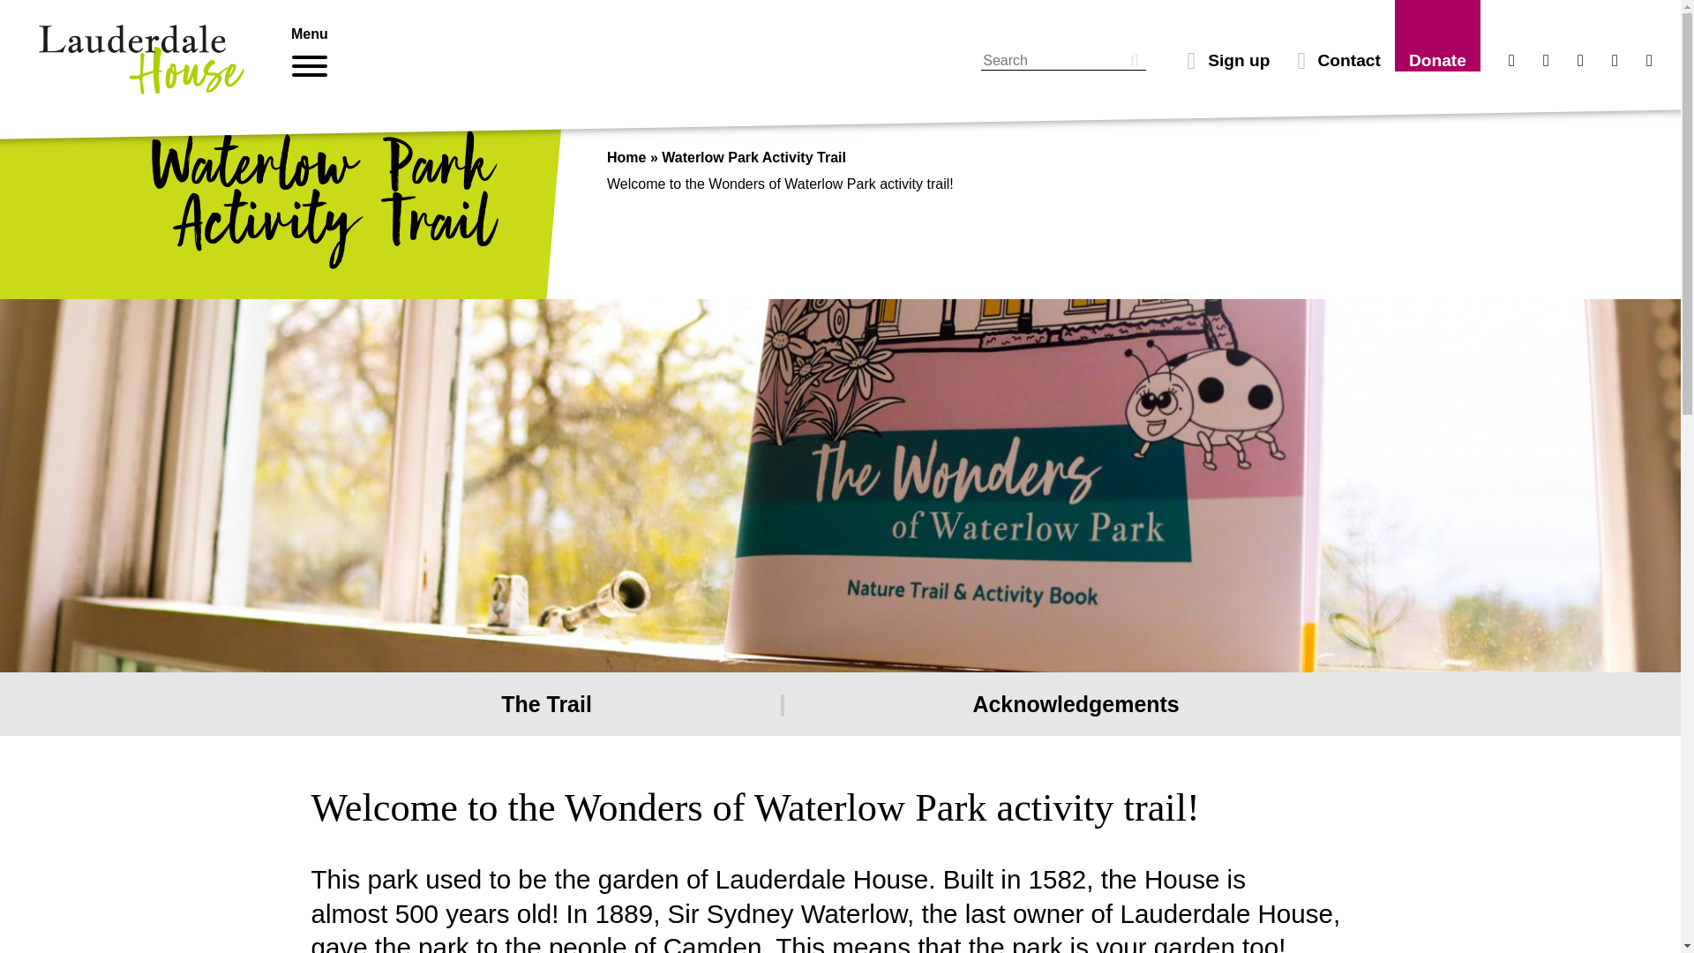  Describe the element at coordinates (1438, 60) in the screenshot. I see `Donate` at that location.